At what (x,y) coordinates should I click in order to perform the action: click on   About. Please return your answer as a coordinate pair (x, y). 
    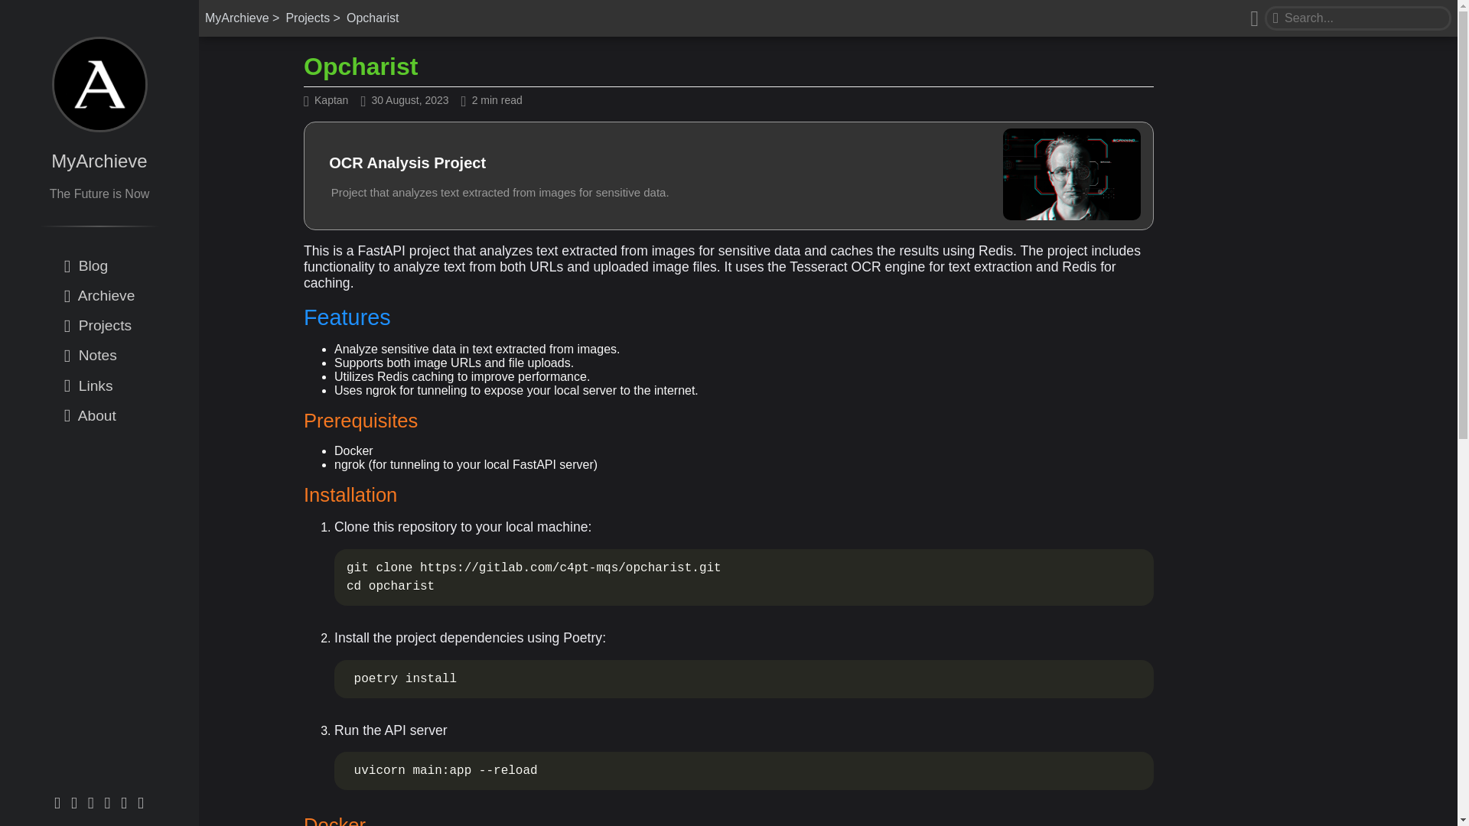
    Looking at the image, I should click on (99, 416).